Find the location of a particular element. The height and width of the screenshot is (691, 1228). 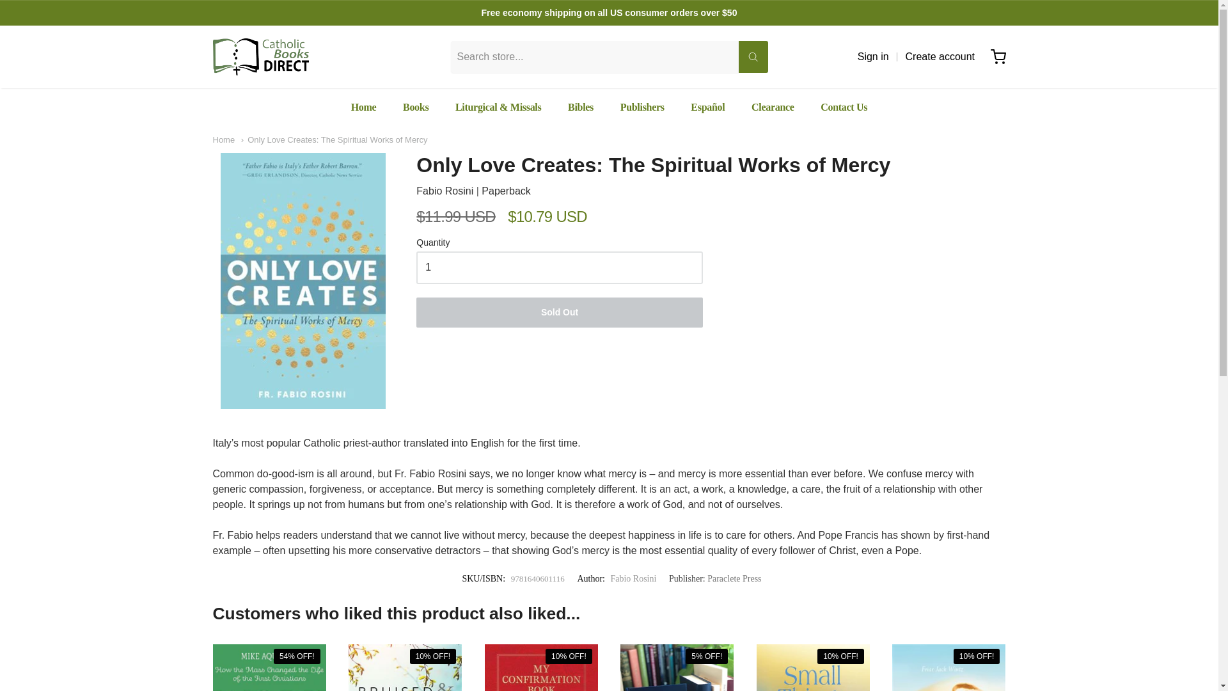

Books is located at coordinates (416, 107).